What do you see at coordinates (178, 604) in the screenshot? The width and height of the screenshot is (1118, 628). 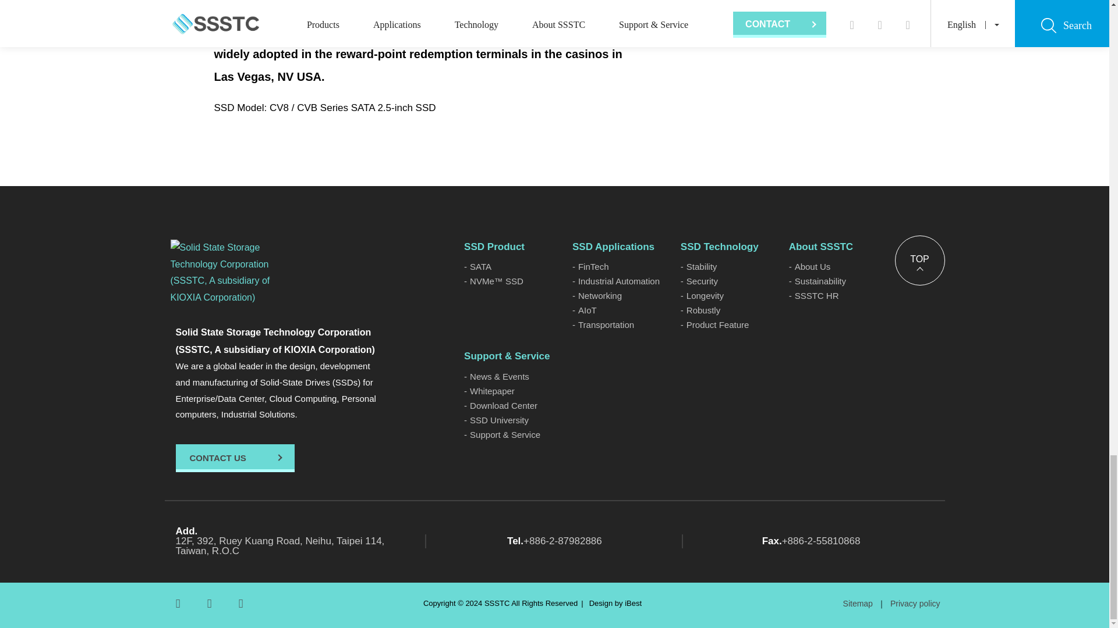 I see `Facebook` at bounding box center [178, 604].